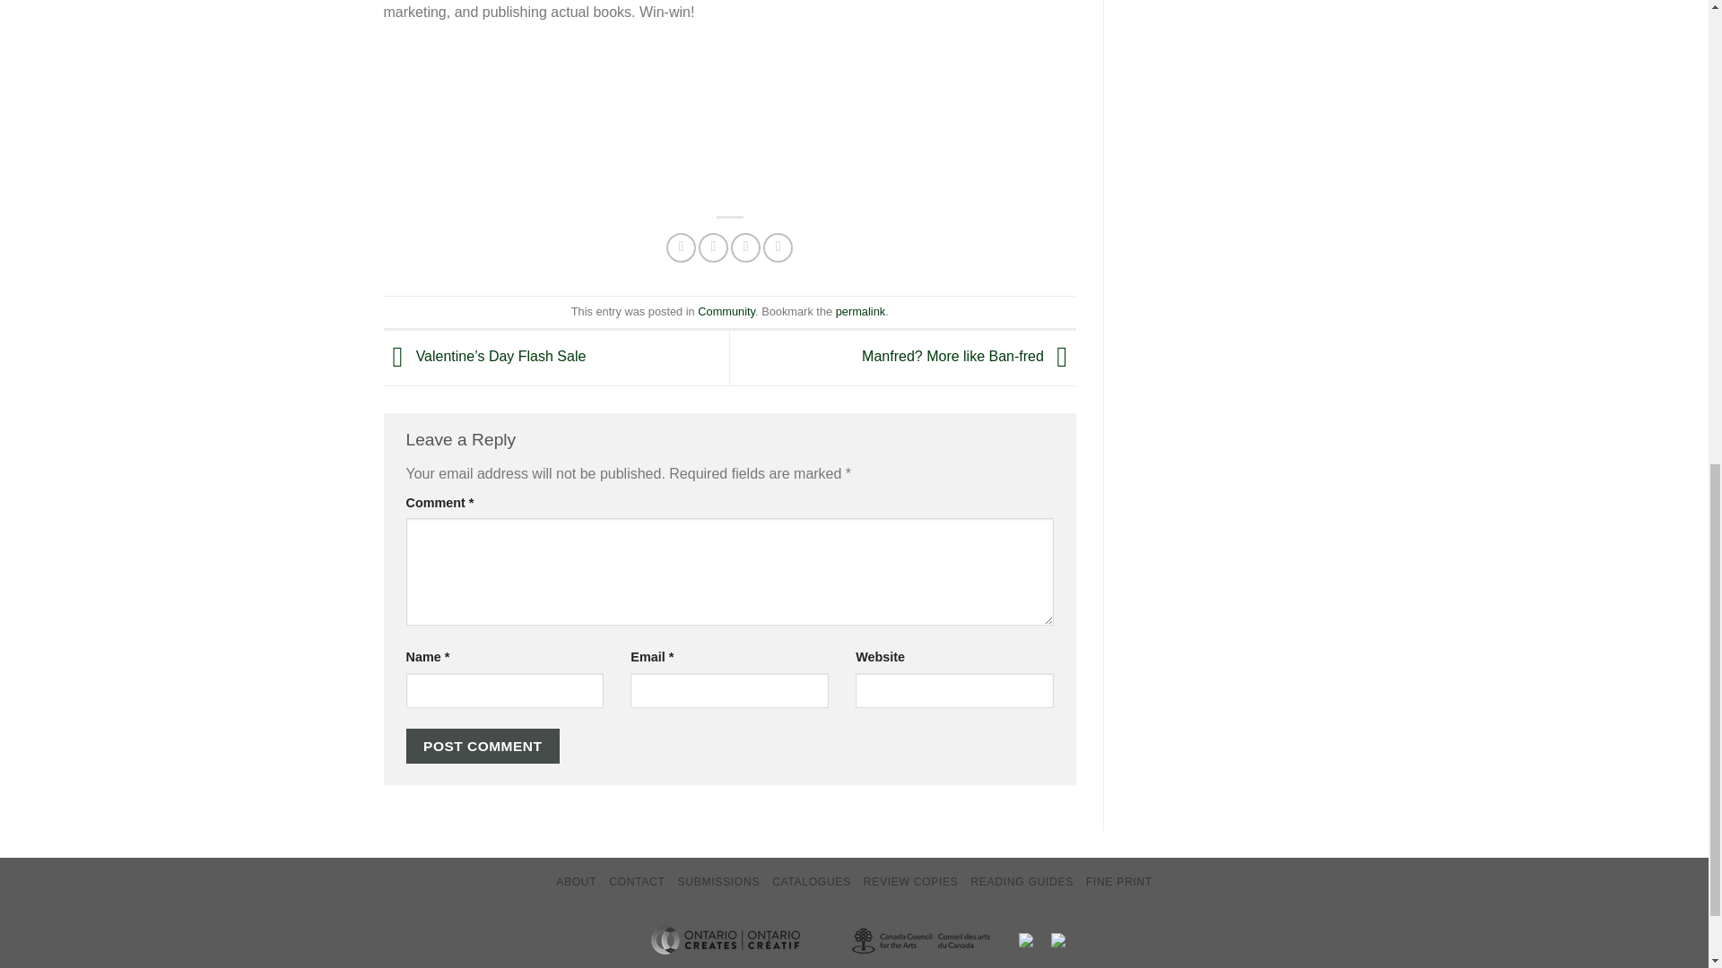  I want to click on Share on Tumblr, so click(777, 247).